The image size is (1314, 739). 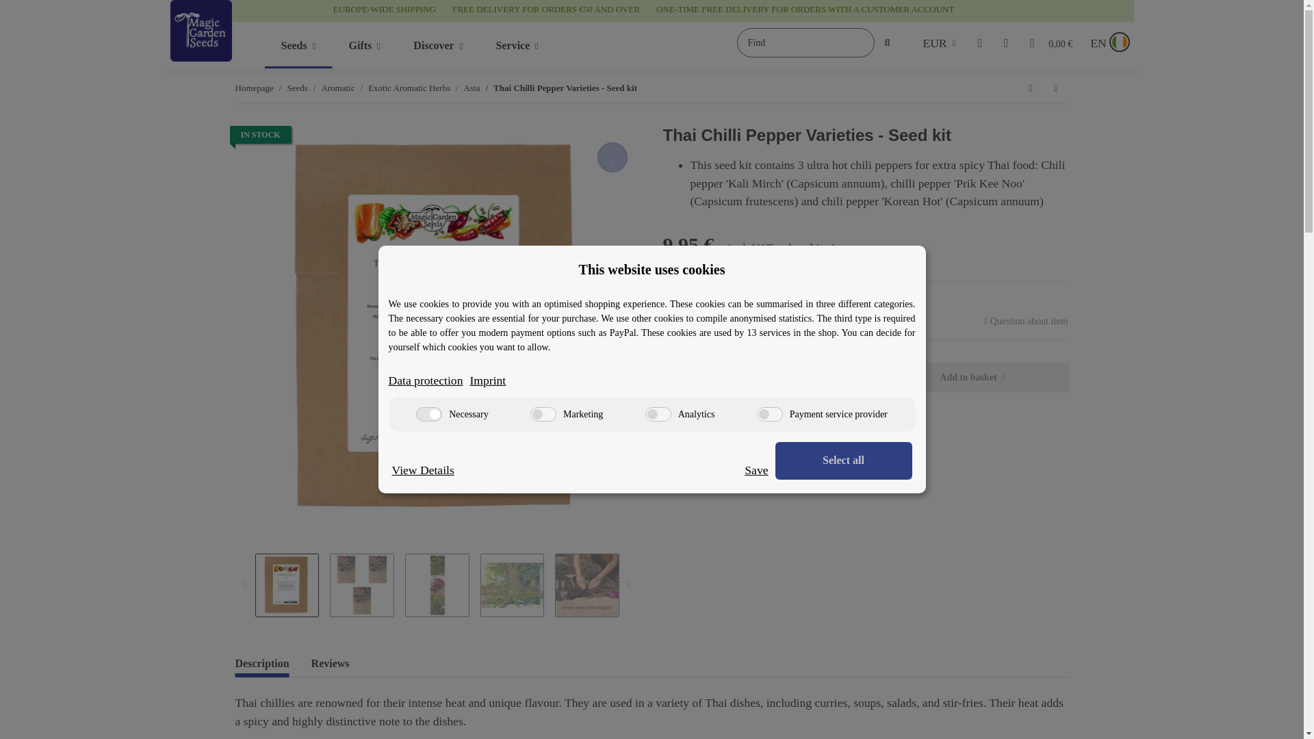 I want to click on Gifts, so click(x=365, y=45).